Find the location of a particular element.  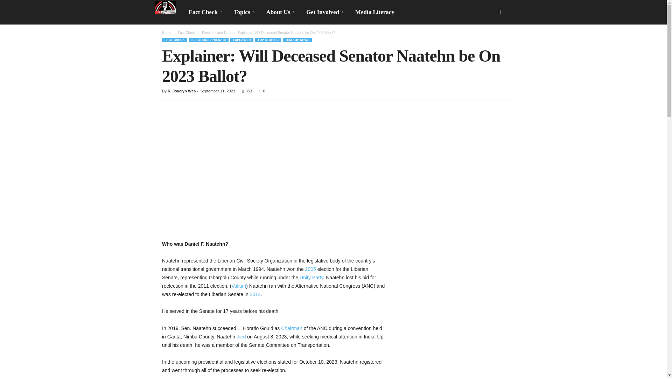

View all posts in Fact Check is located at coordinates (187, 33).